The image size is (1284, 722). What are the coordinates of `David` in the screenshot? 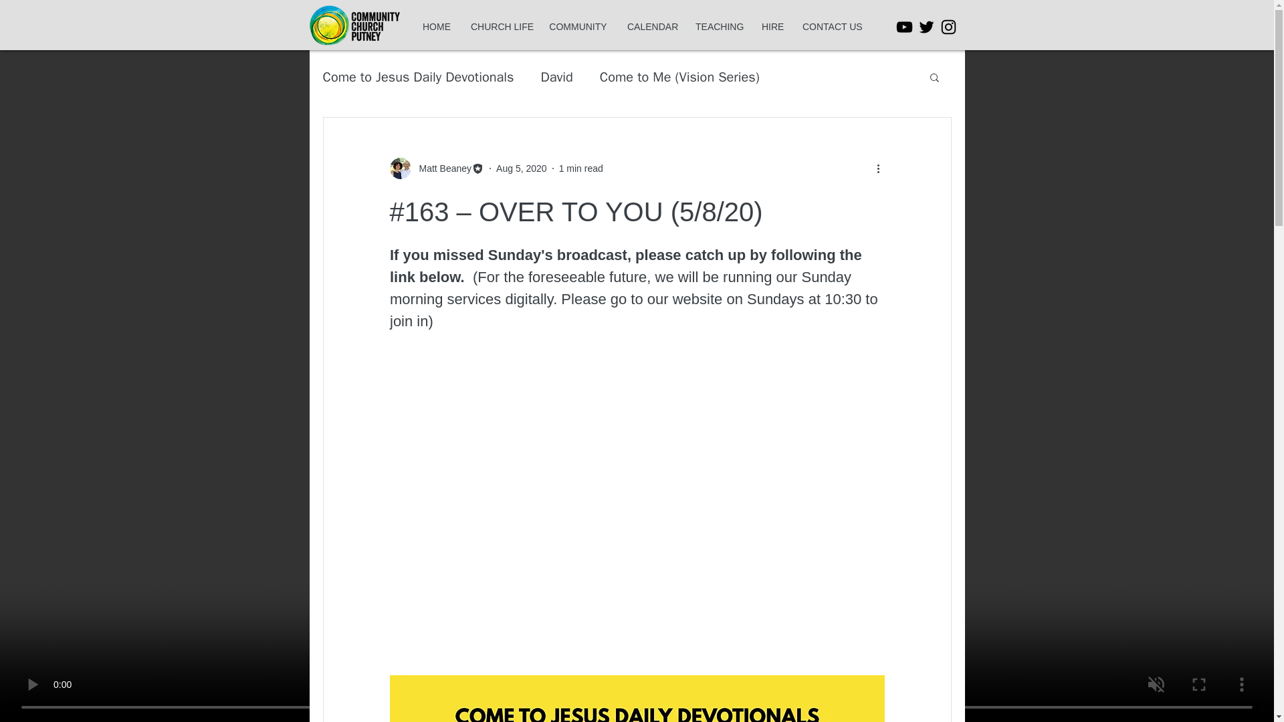 It's located at (556, 76).